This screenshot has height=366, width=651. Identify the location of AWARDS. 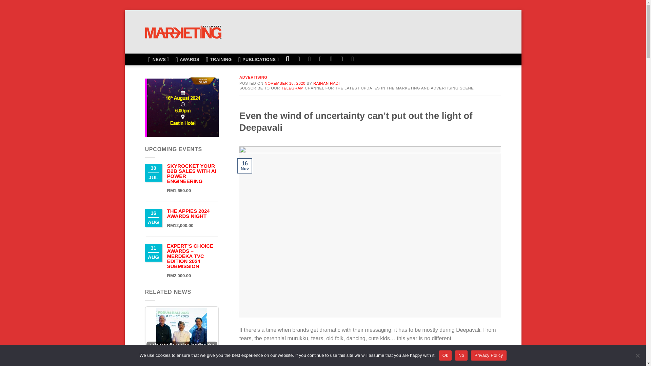
(187, 60).